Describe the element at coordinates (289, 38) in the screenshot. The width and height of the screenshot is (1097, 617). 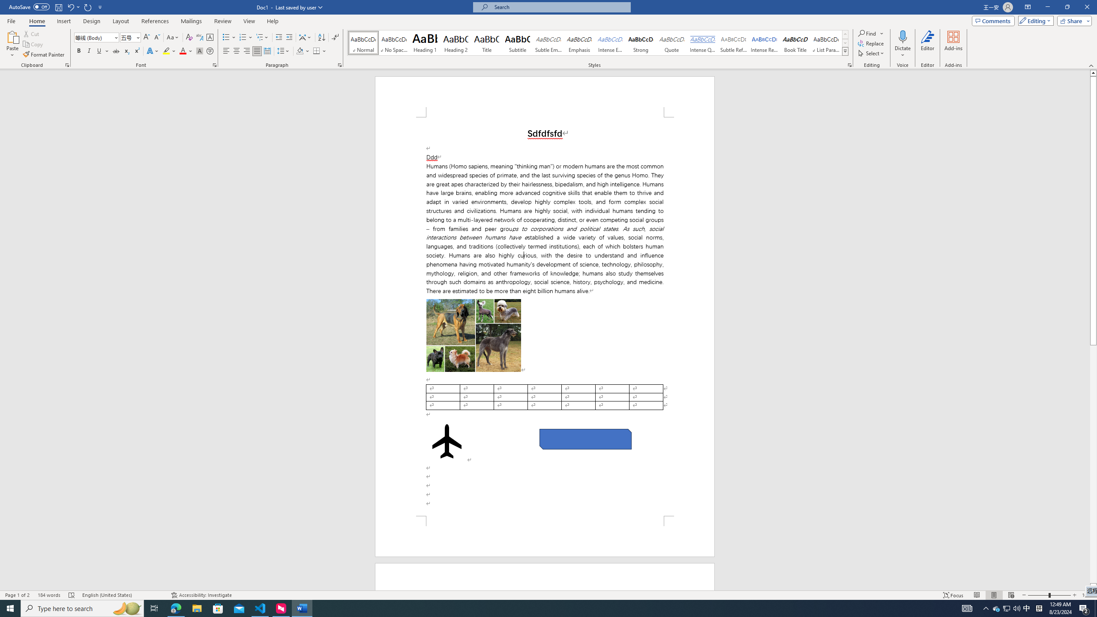
I see `Increase Indent` at that location.